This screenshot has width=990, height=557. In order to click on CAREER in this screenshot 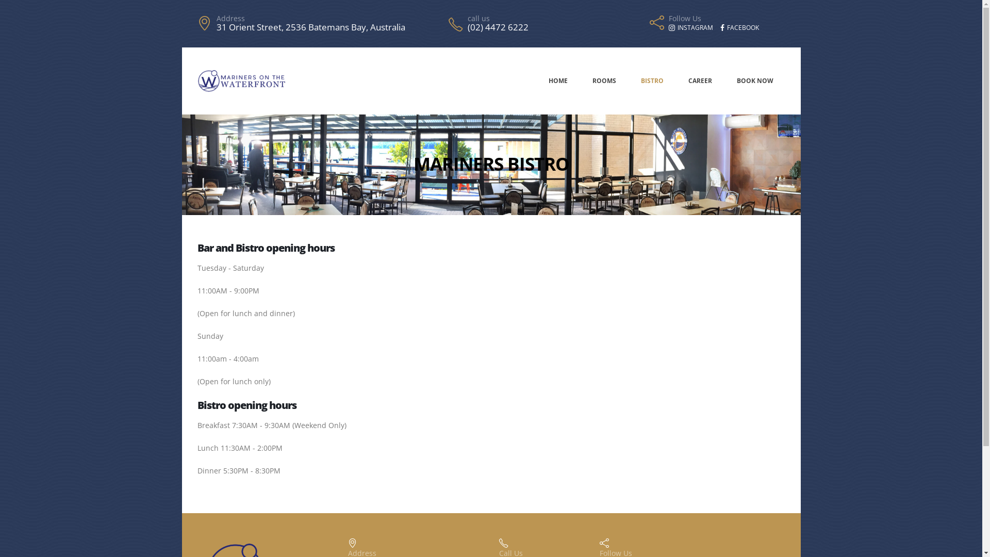, I will do `click(700, 81)`.